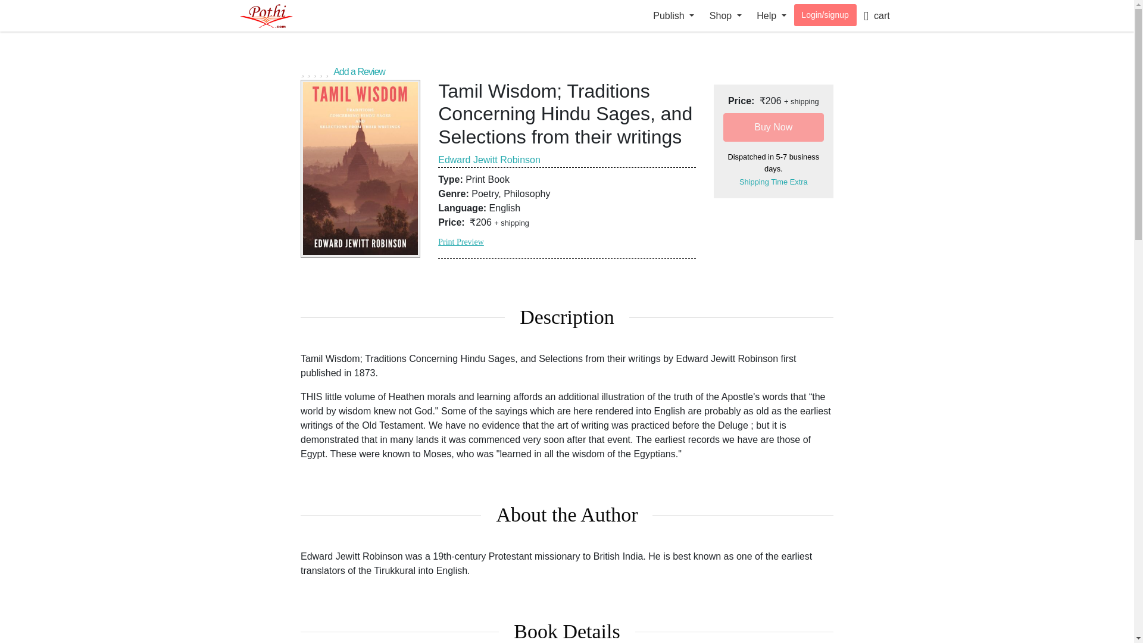 This screenshot has height=643, width=1143. What do you see at coordinates (772, 15) in the screenshot?
I see `Help` at bounding box center [772, 15].